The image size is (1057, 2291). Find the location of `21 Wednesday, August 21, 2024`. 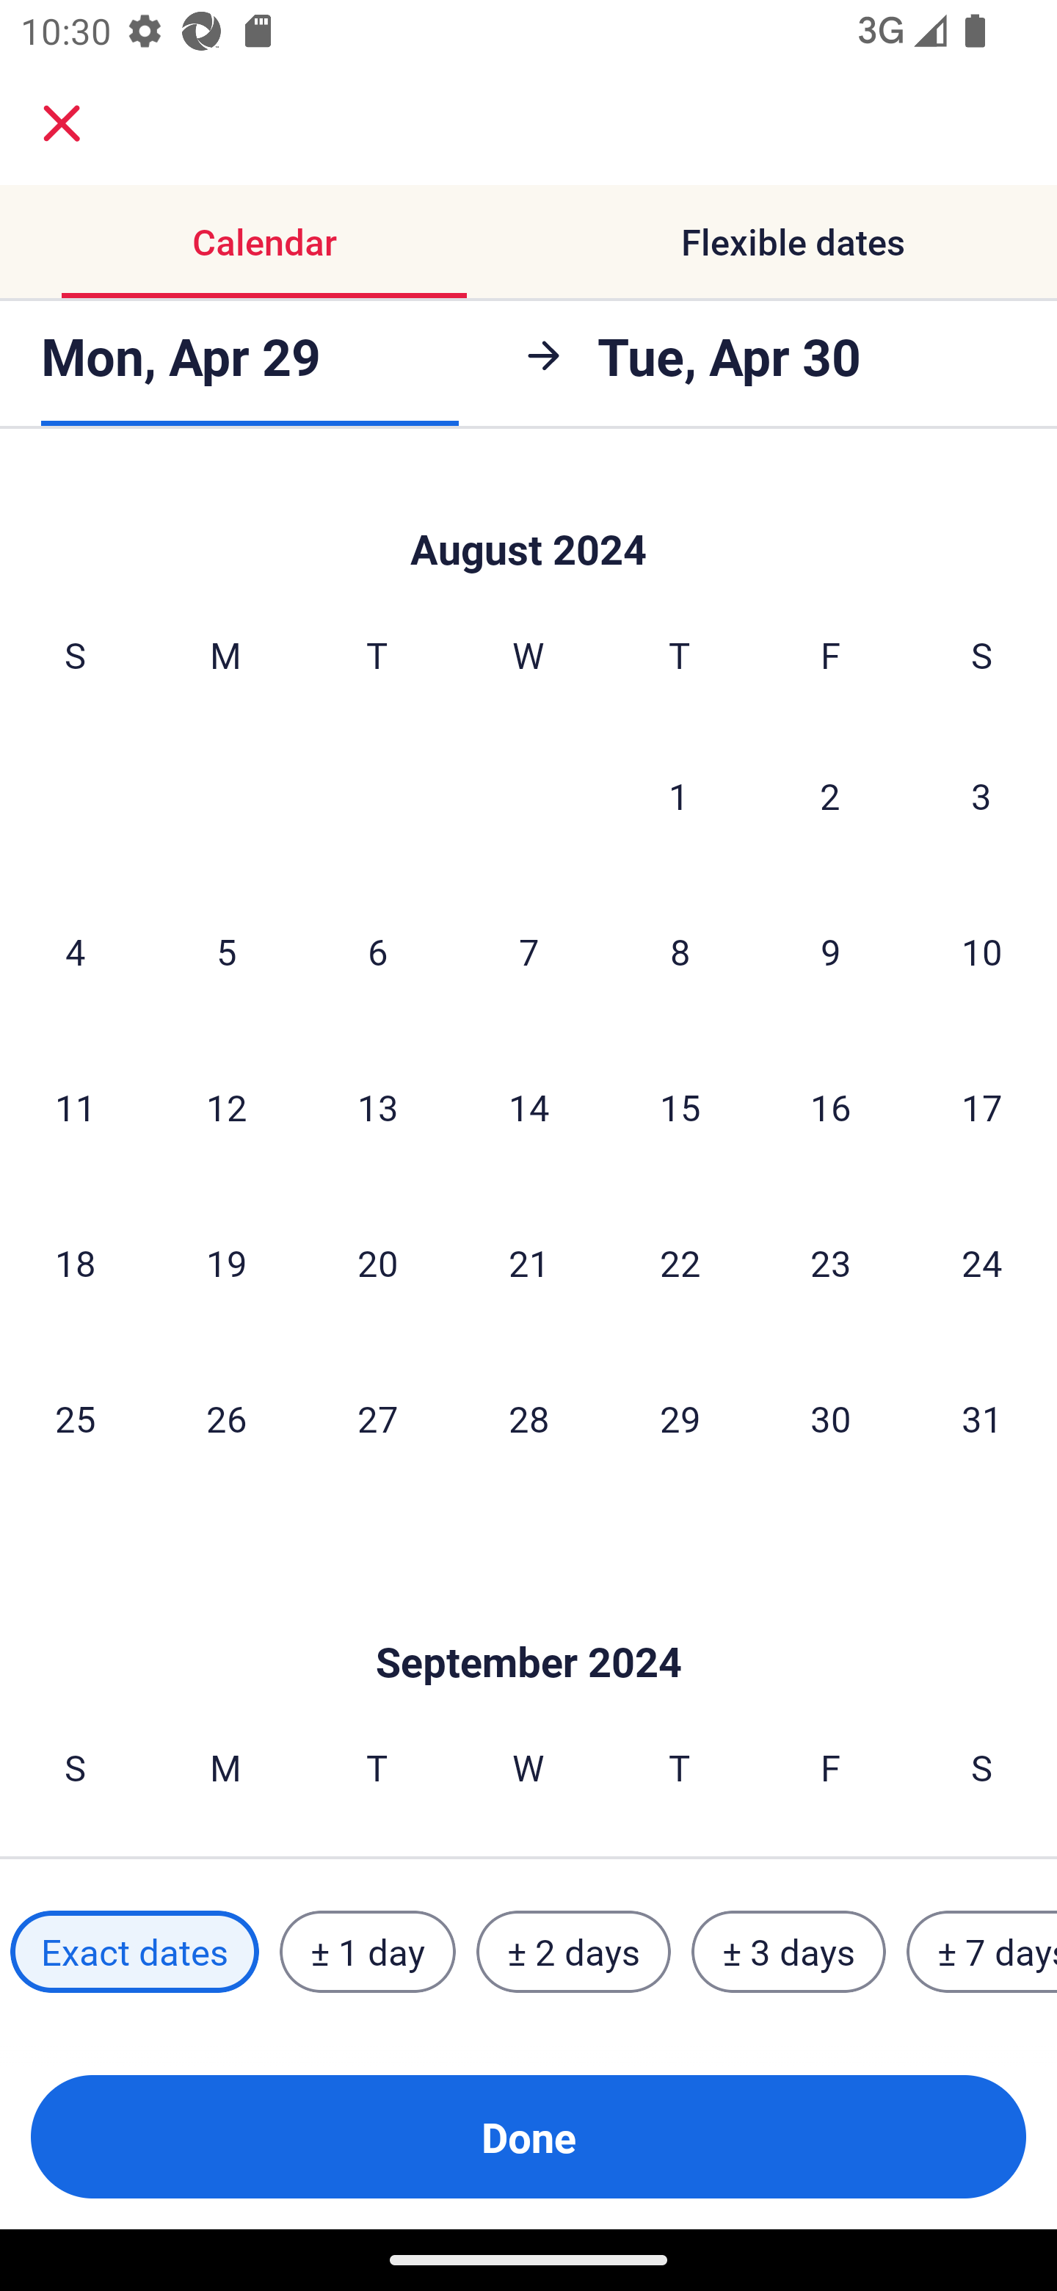

21 Wednesday, August 21, 2024 is located at coordinates (528, 1262).